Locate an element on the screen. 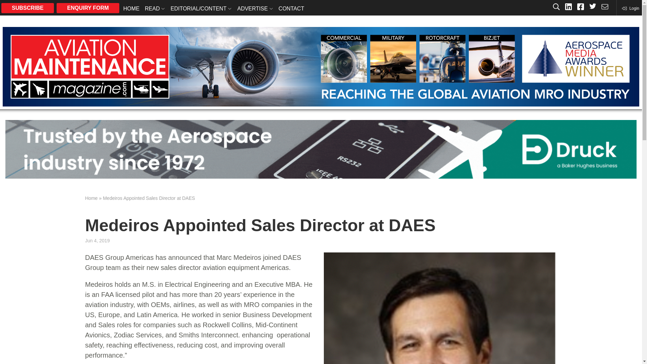  Login is located at coordinates (630, 8).